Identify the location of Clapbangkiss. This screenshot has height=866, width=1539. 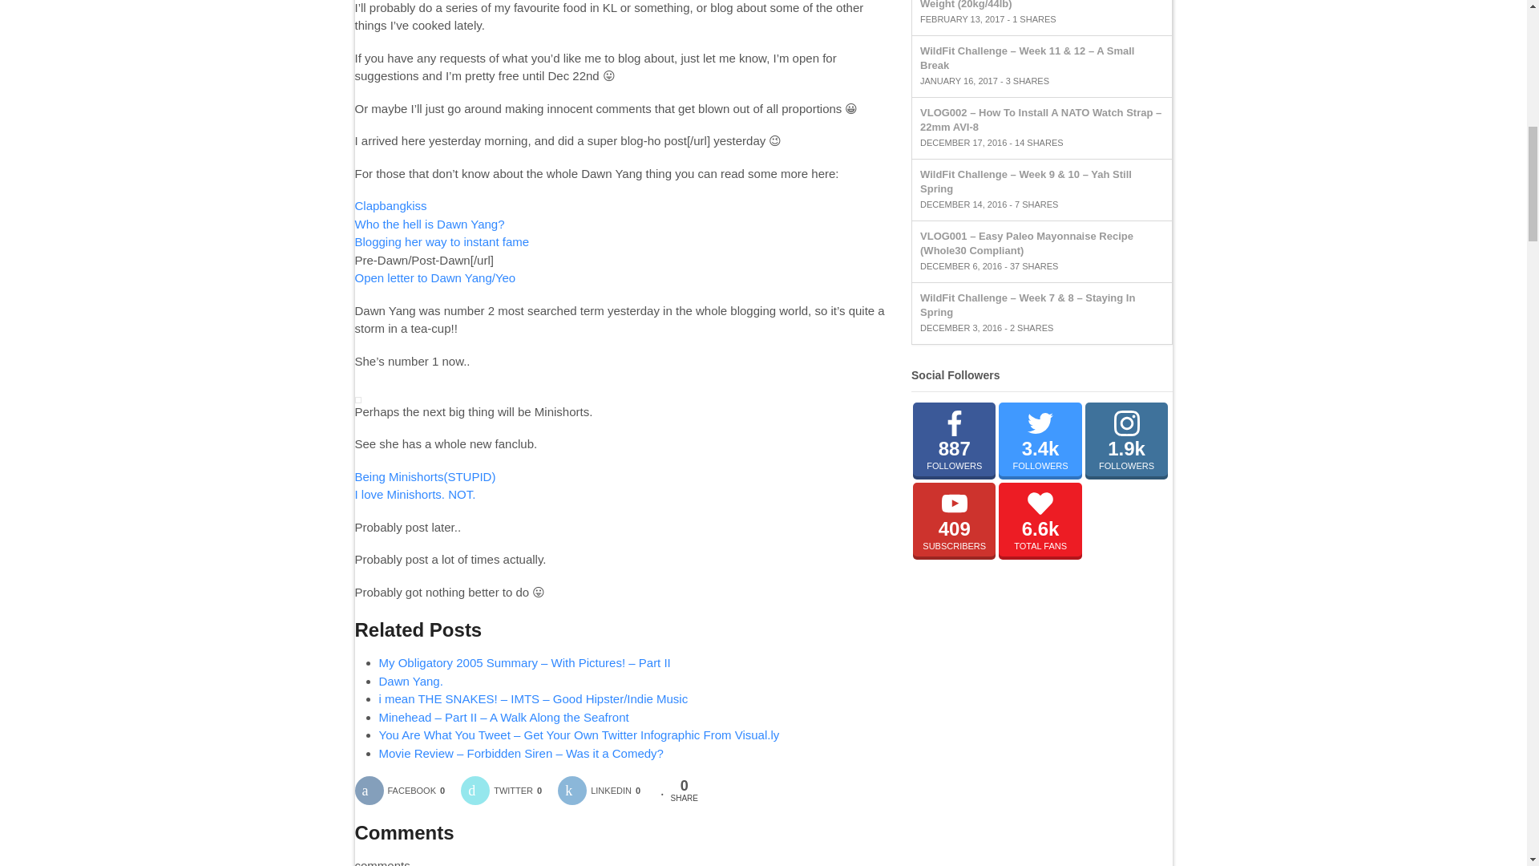
(390, 205).